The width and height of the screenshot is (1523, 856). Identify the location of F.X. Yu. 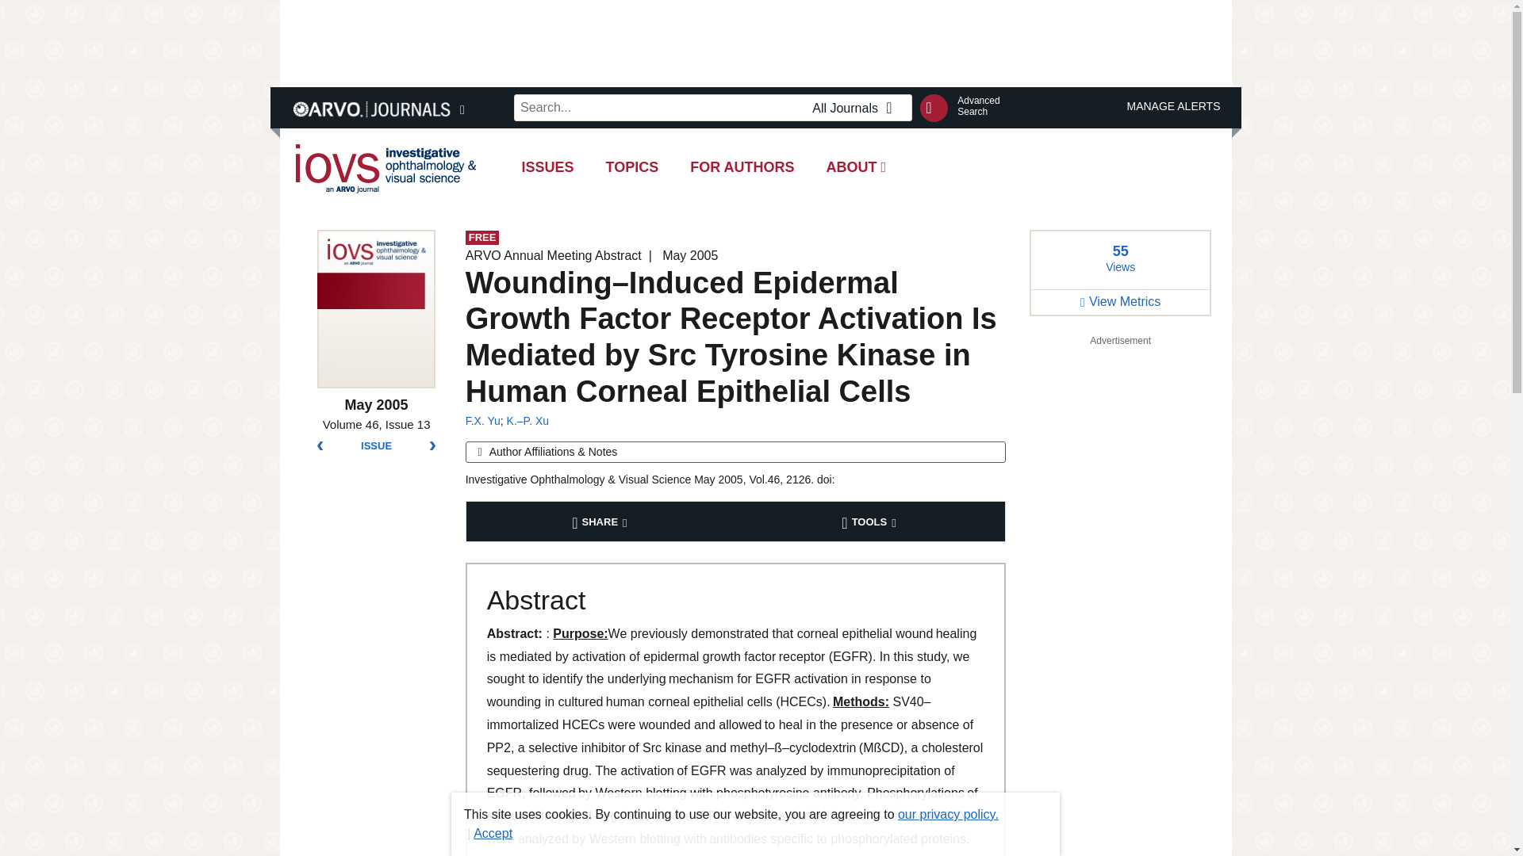
(742, 166).